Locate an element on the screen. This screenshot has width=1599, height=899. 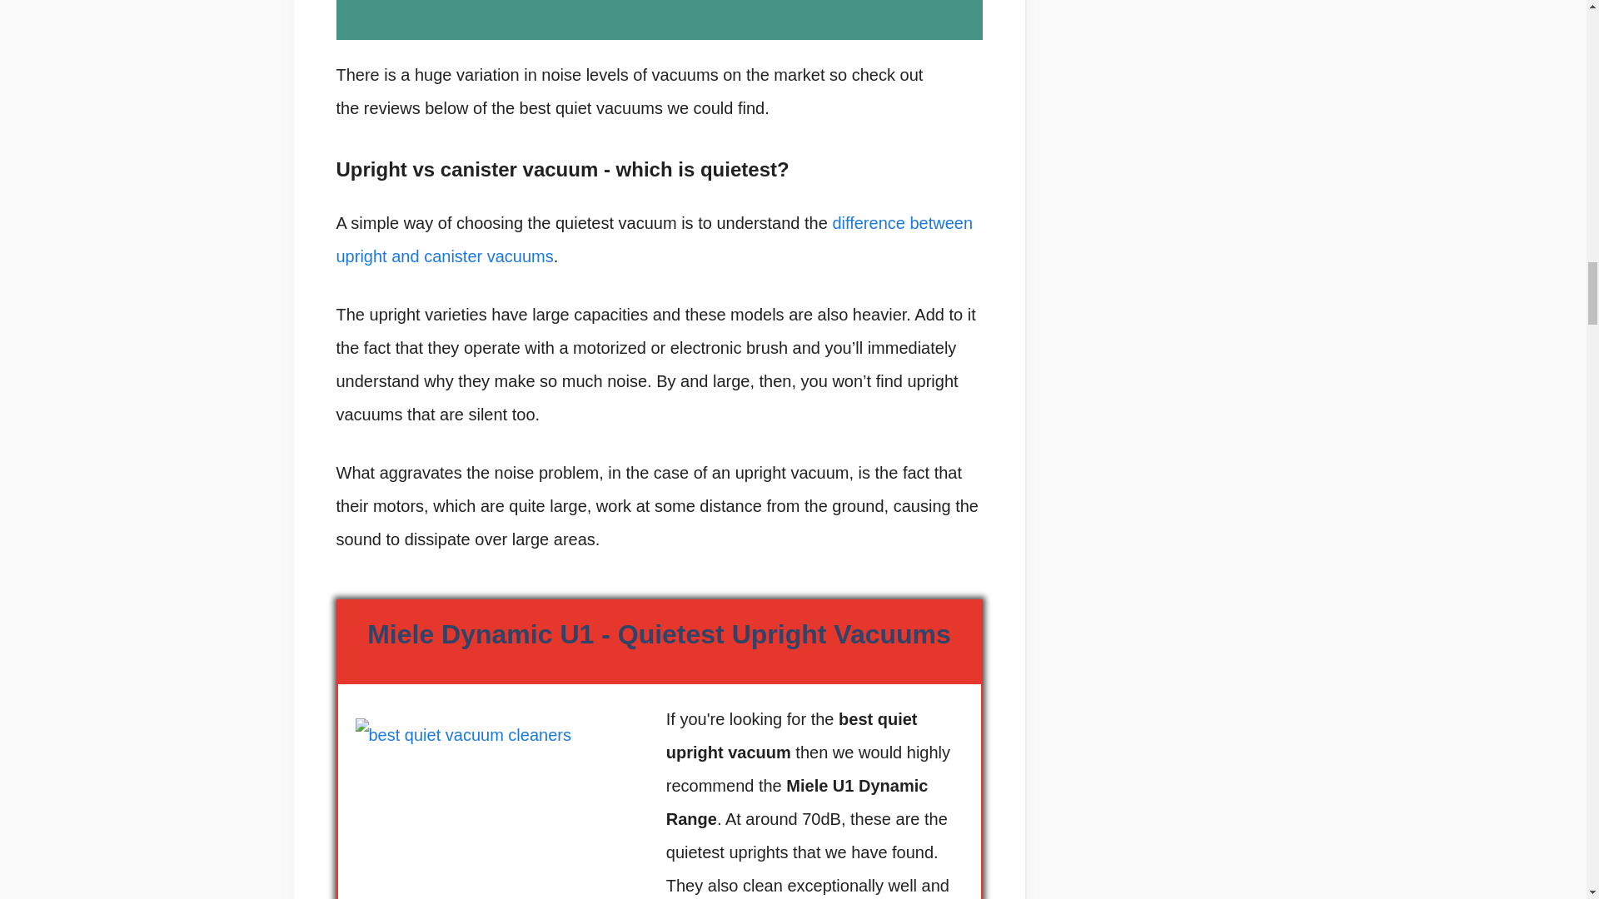
difference between upright and canister vacuums is located at coordinates (655, 240).